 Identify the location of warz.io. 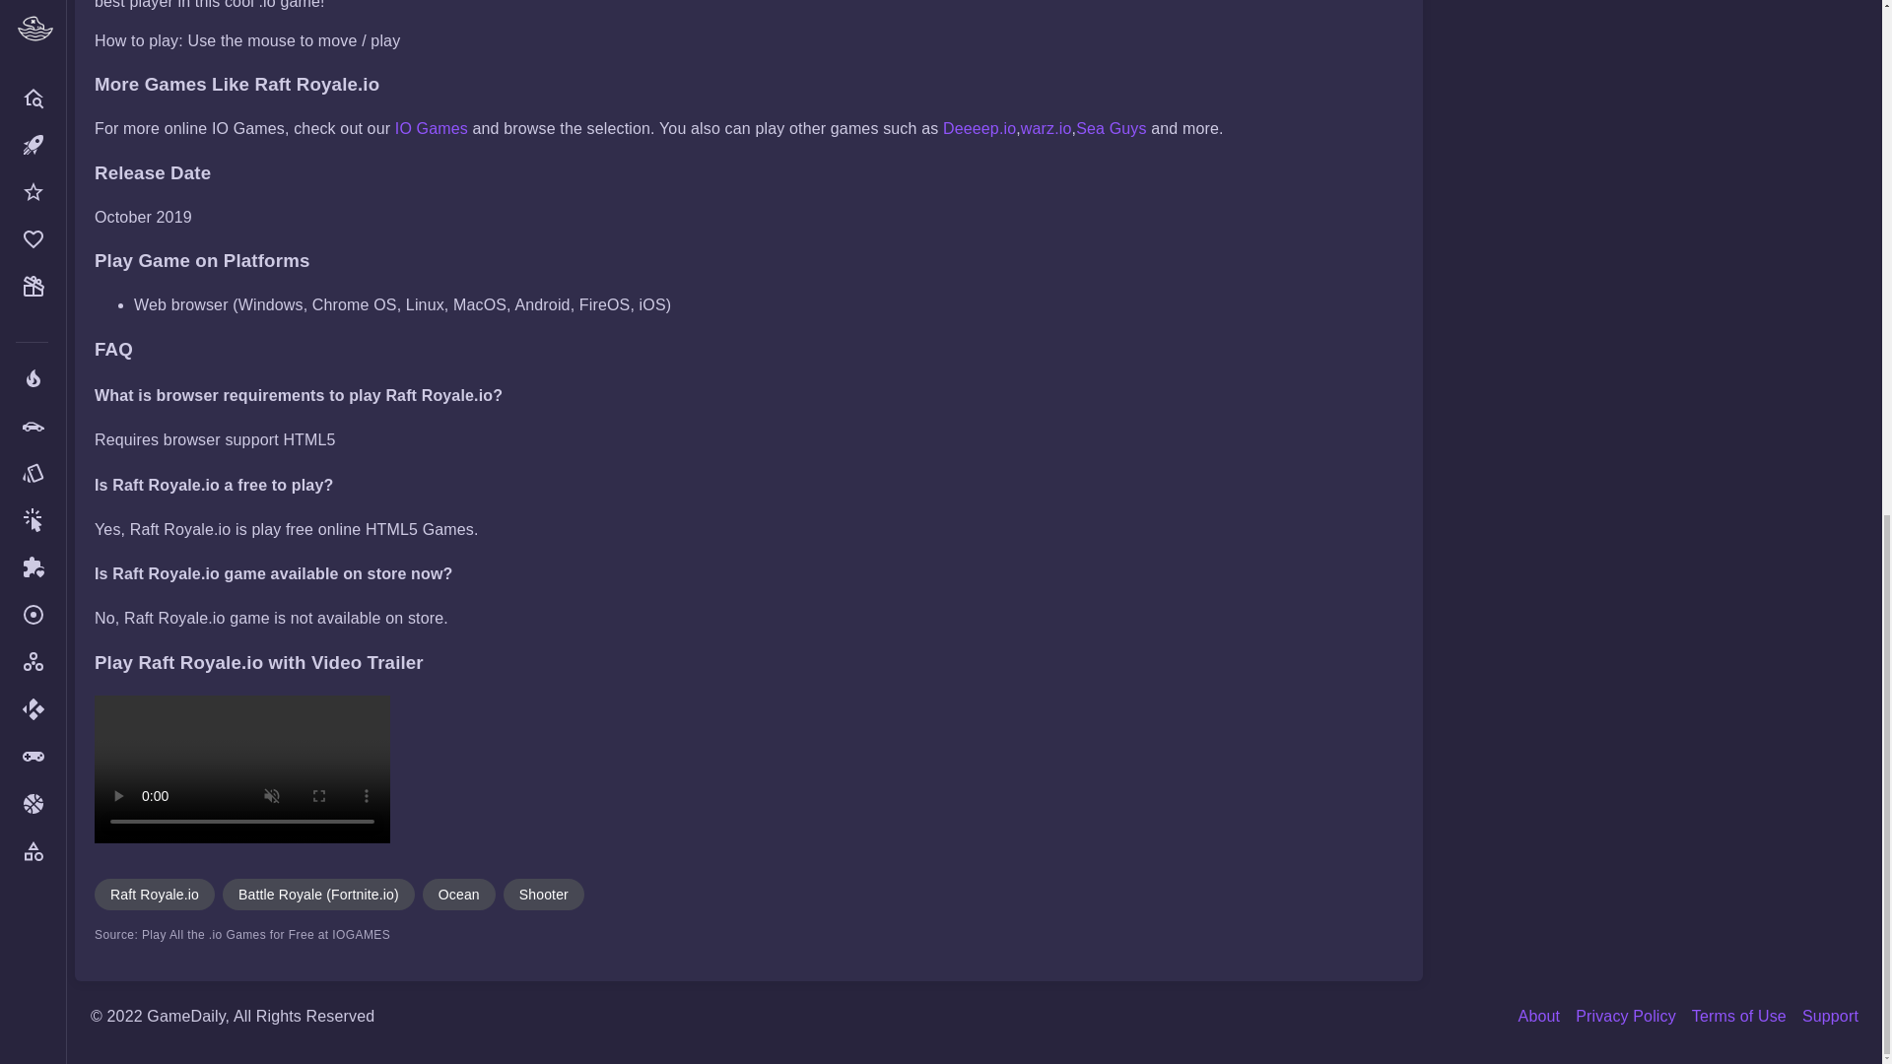
(1047, 128).